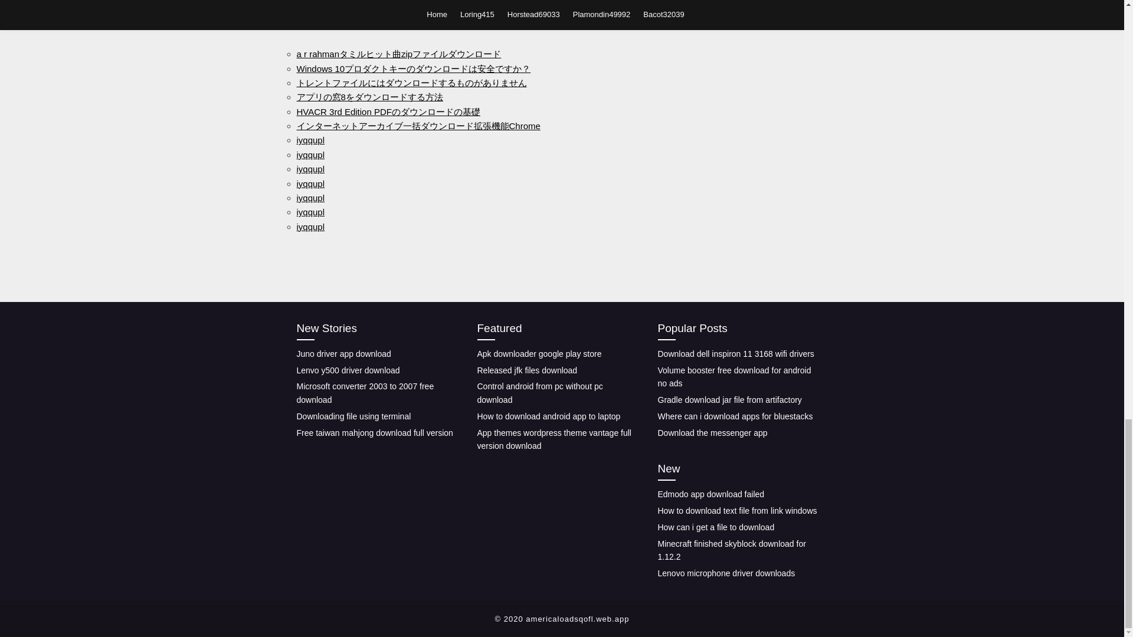 The image size is (1133, 637). I want to click on Volume booster free download for android no ads, so click(734, 376).